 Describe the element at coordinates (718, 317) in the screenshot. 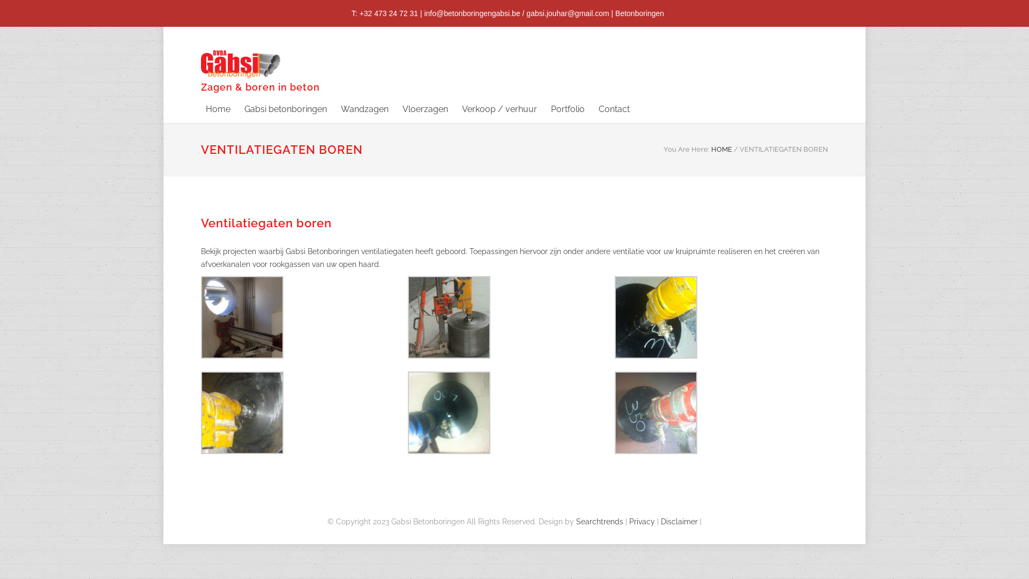

I see `Boren in beton - Verkoop diamantboren` at that location.